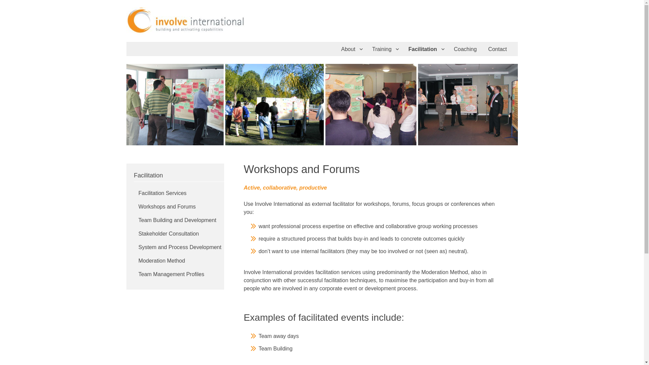 The height and width of the screenshot is (365, 649). Describe the element at coordinates (167, 207) in the screenshot. I see `Workshops and Forums` at that location.